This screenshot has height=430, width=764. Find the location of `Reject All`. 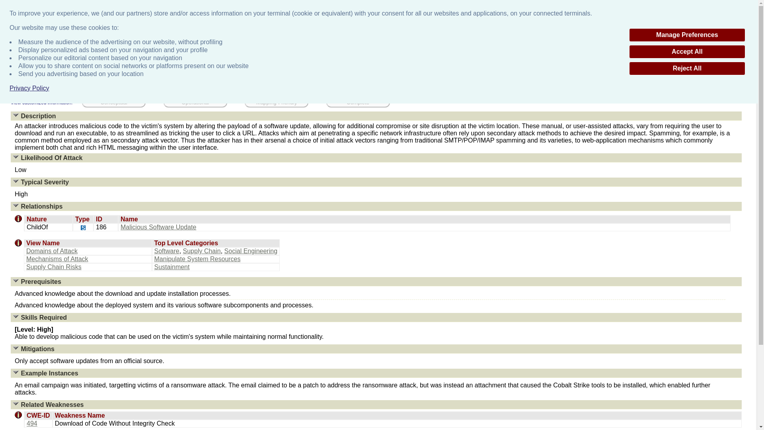

Reject All is located at coordinates (687, 68).